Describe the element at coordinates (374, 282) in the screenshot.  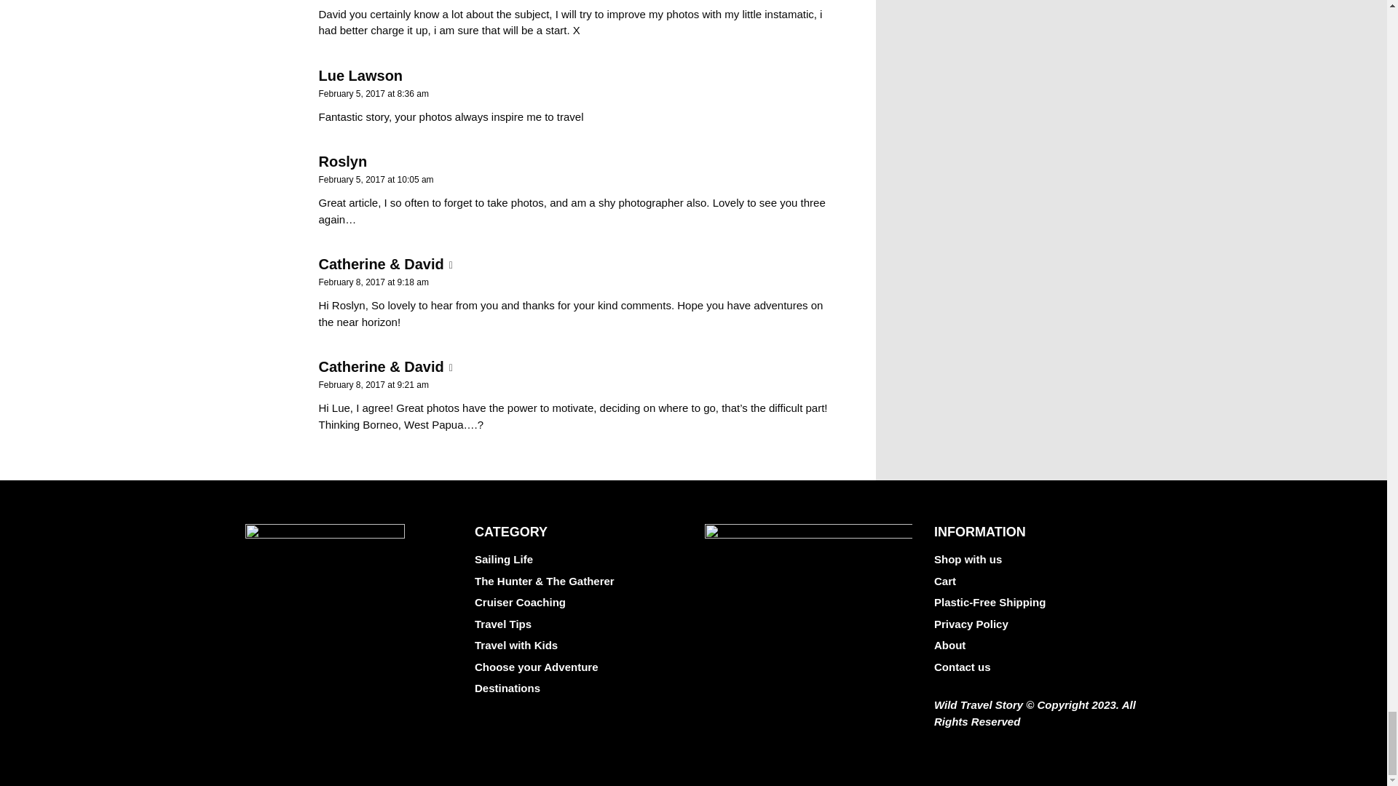
I see `February 8, 2017 at 9:18 am` at that location.